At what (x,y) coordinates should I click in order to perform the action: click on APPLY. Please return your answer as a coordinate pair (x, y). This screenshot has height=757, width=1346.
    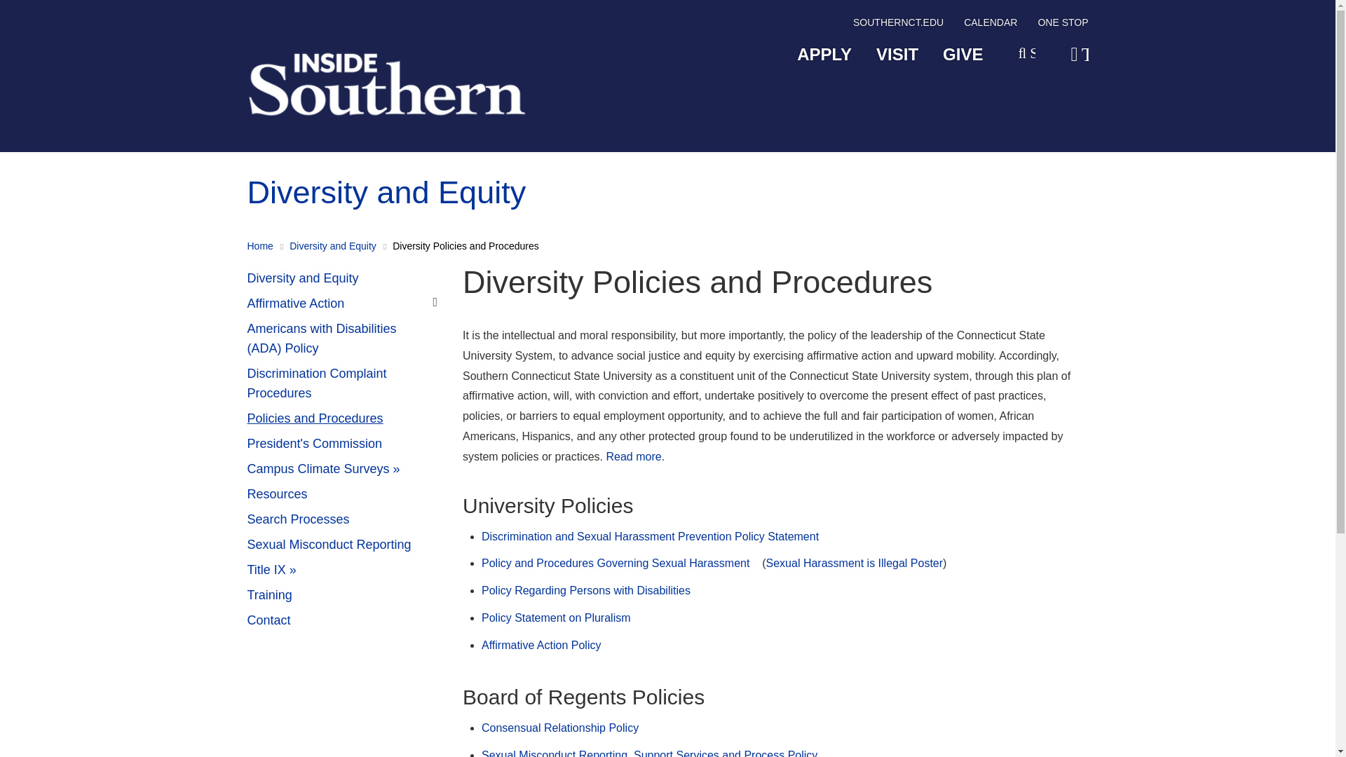
    Looking at the image, I should click on (824, 55).